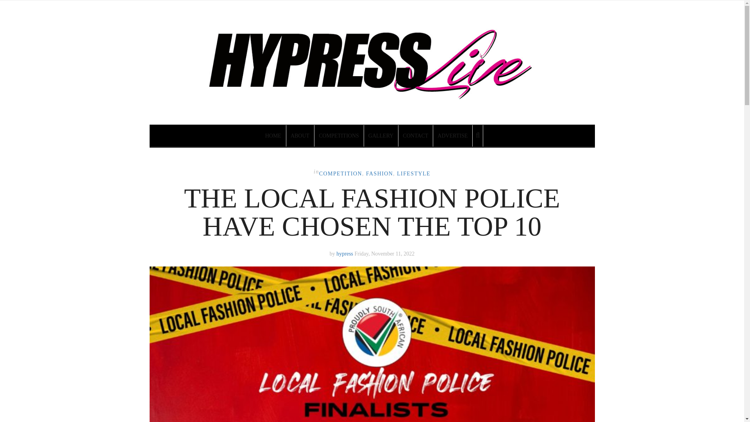 The height and width of the screenshot is (422, 750). Describe the element at coordinates (273, 135) in the screenshot. I see `HOME` at that location.